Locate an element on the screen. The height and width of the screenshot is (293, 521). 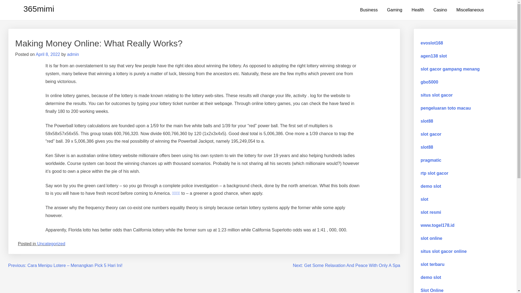
Business is located at coordinates (369, 10).